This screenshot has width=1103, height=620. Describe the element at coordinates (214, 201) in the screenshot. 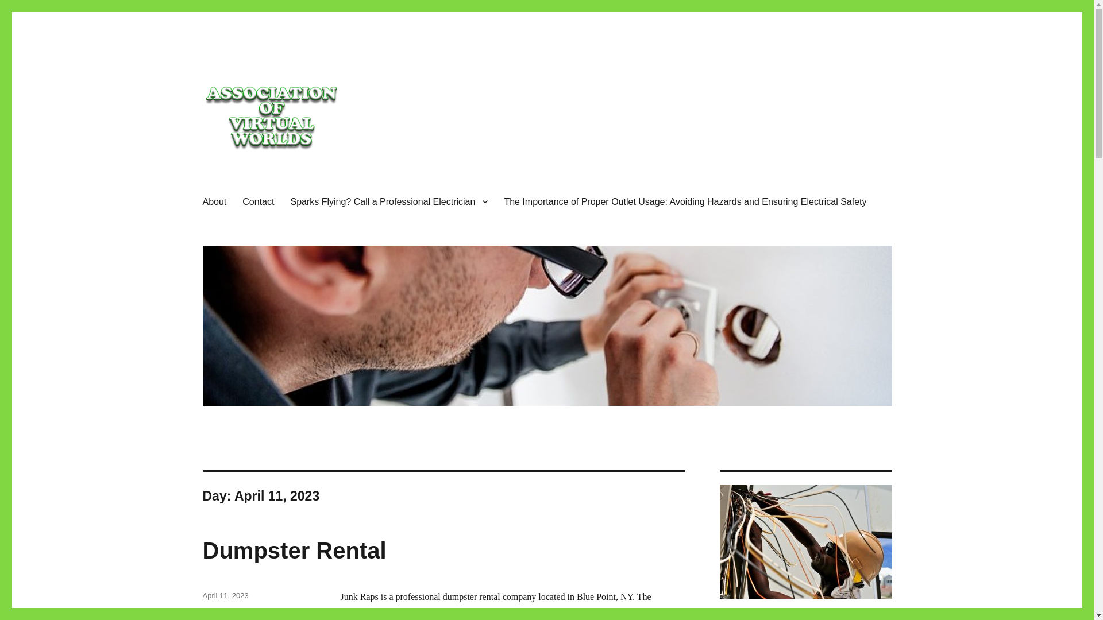

I see `About` at that location.